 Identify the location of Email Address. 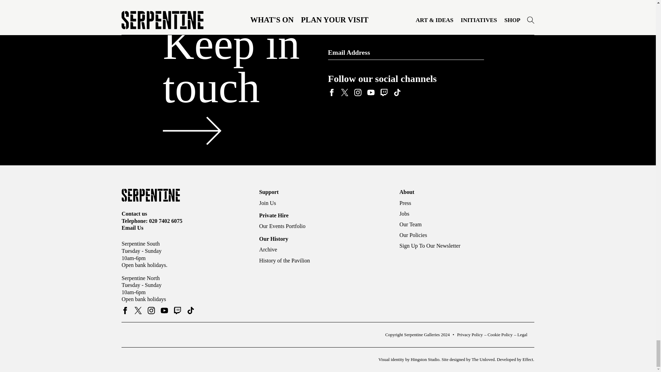
(406, 52).